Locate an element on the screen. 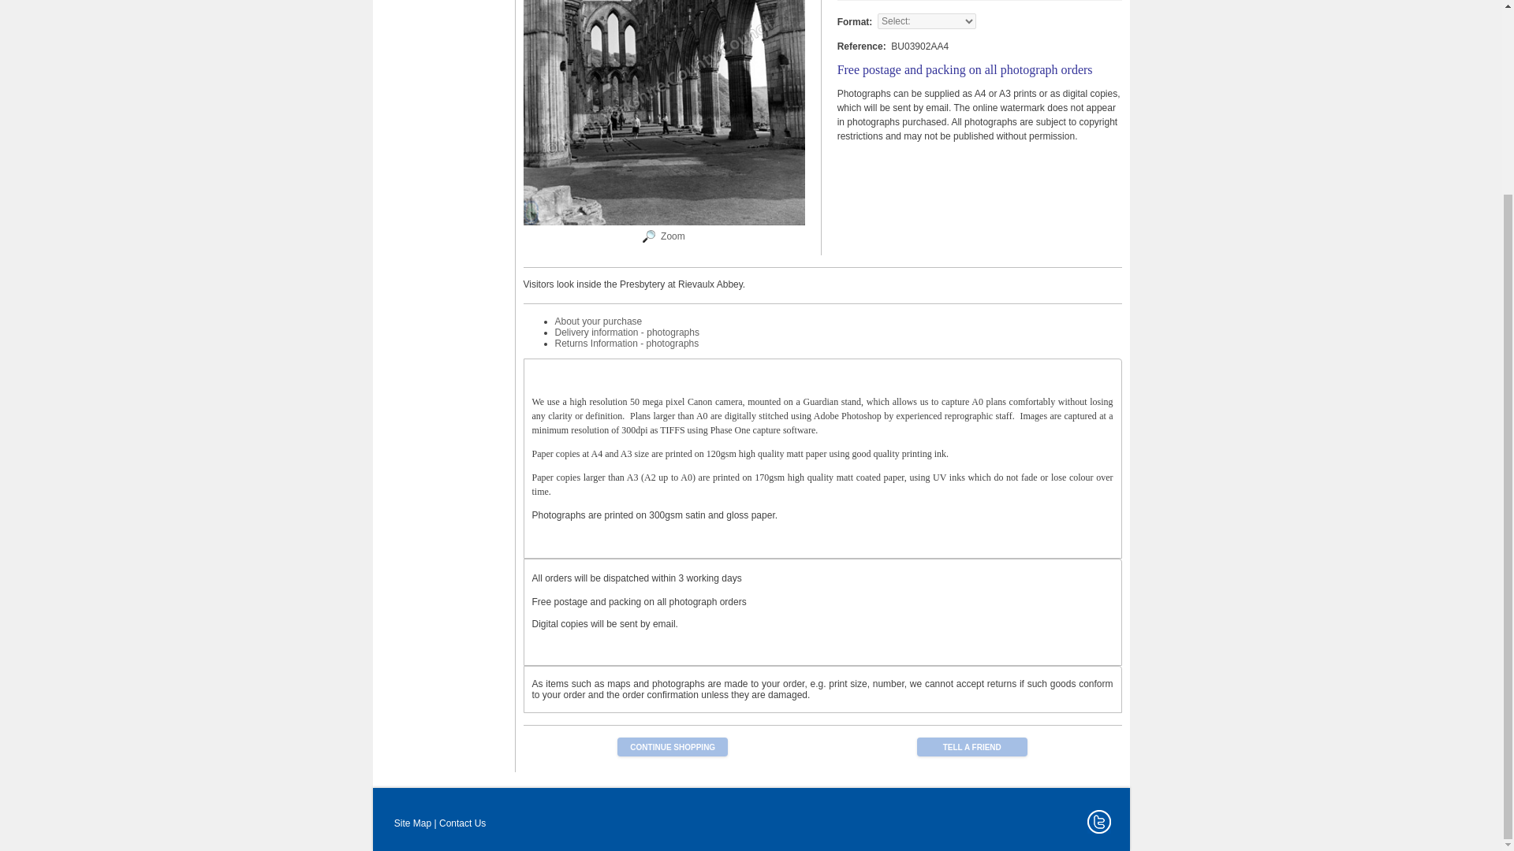  Rievaulx Abbey is located at coordinates (664, 222).